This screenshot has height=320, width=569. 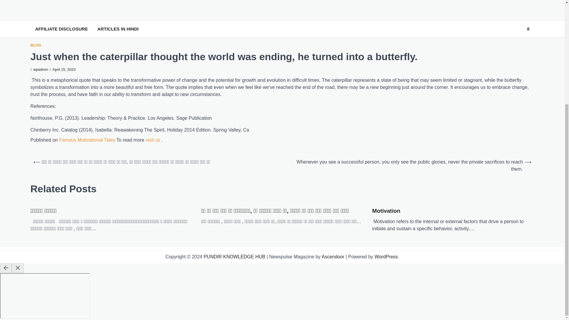 What do you see at coordinates (386, 257) in the screenshot?
I see `WordPress` at bounding box center [386, 257].